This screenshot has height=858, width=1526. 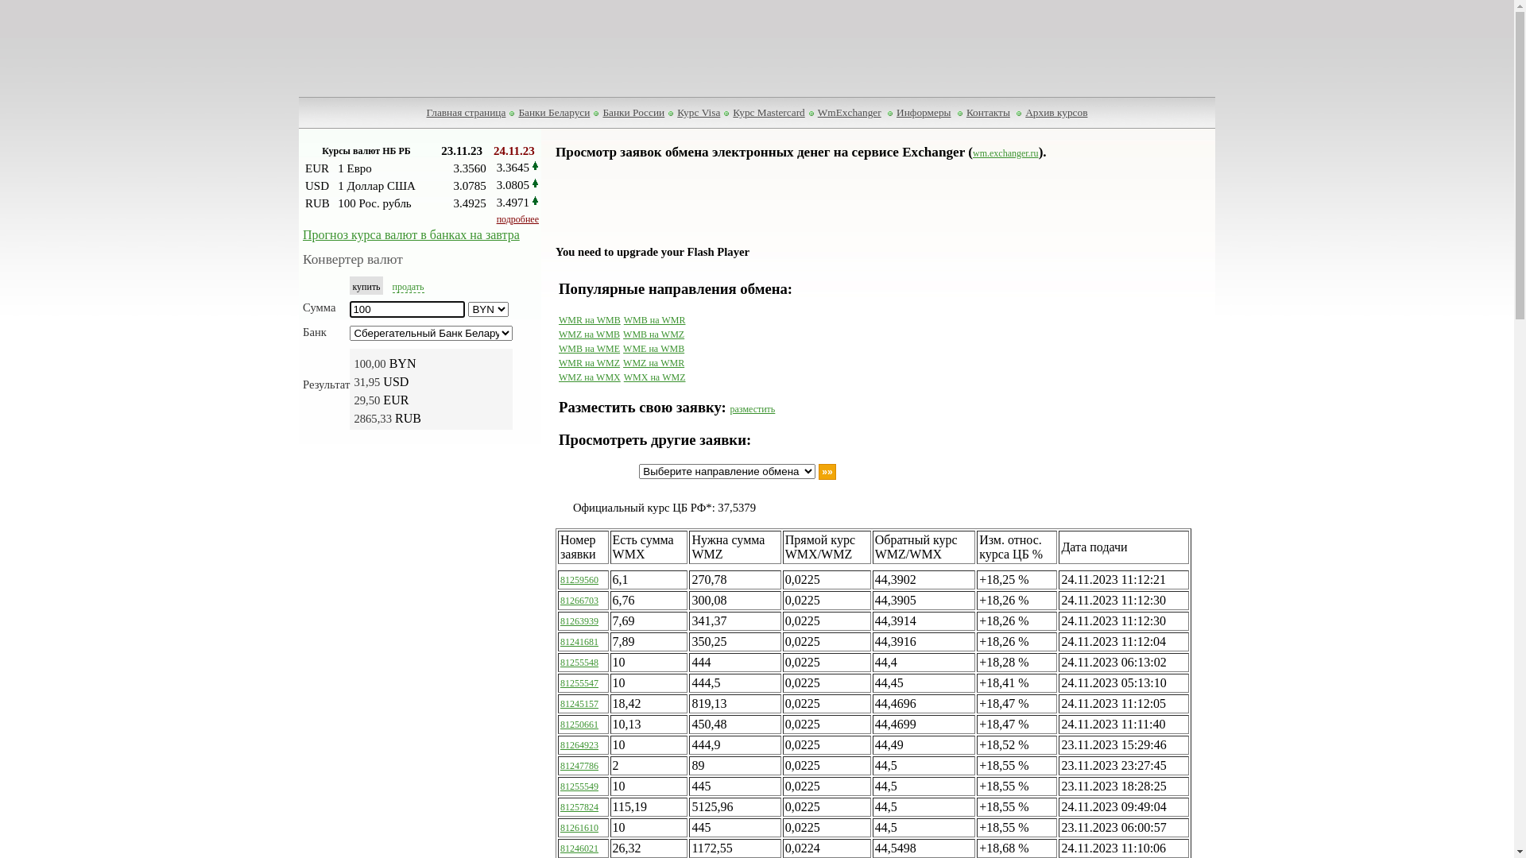 I want to click on 81255549, so click(x=579, y=786).